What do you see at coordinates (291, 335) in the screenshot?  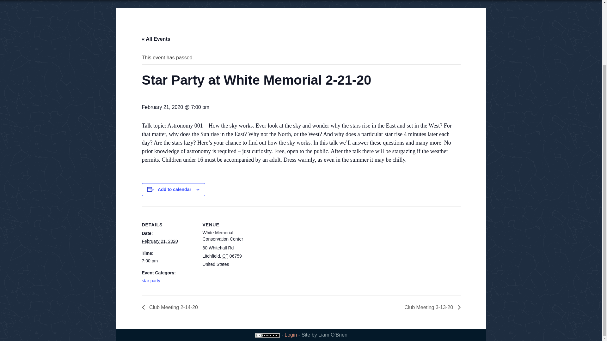 I see `Login` at bounding box center [291, 335].